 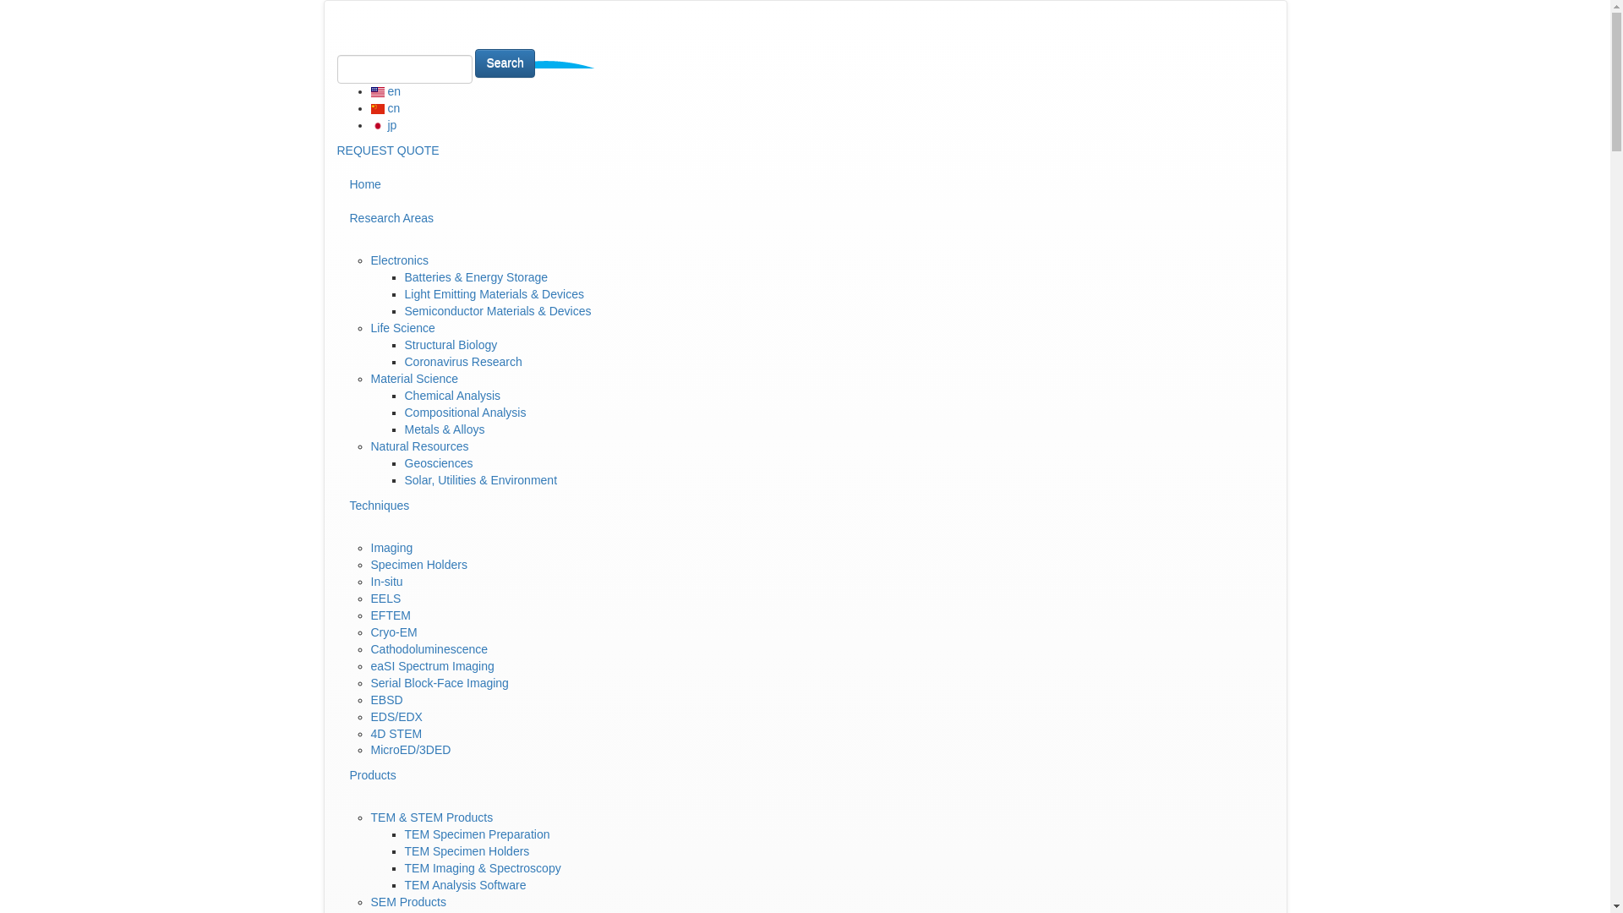 I want to click on Cryo-EM, so click(x=393, y=632).